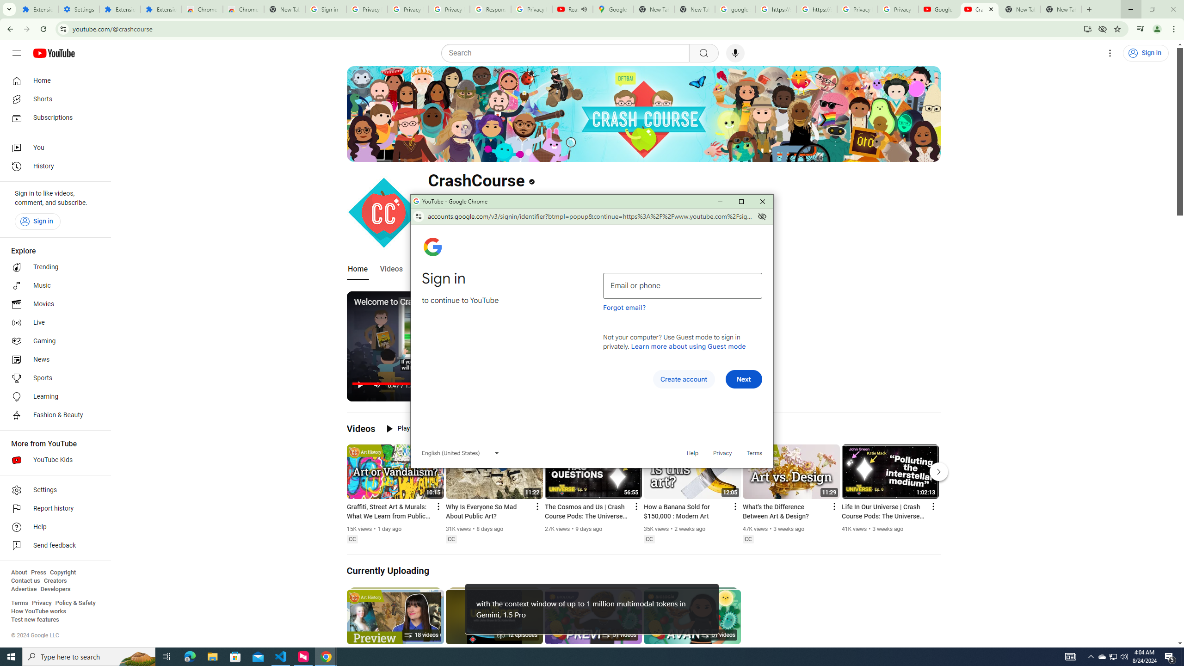  Describe the element at coordinates (1114, 657) in the screenshot. I see `Microsoft Store` at that location.